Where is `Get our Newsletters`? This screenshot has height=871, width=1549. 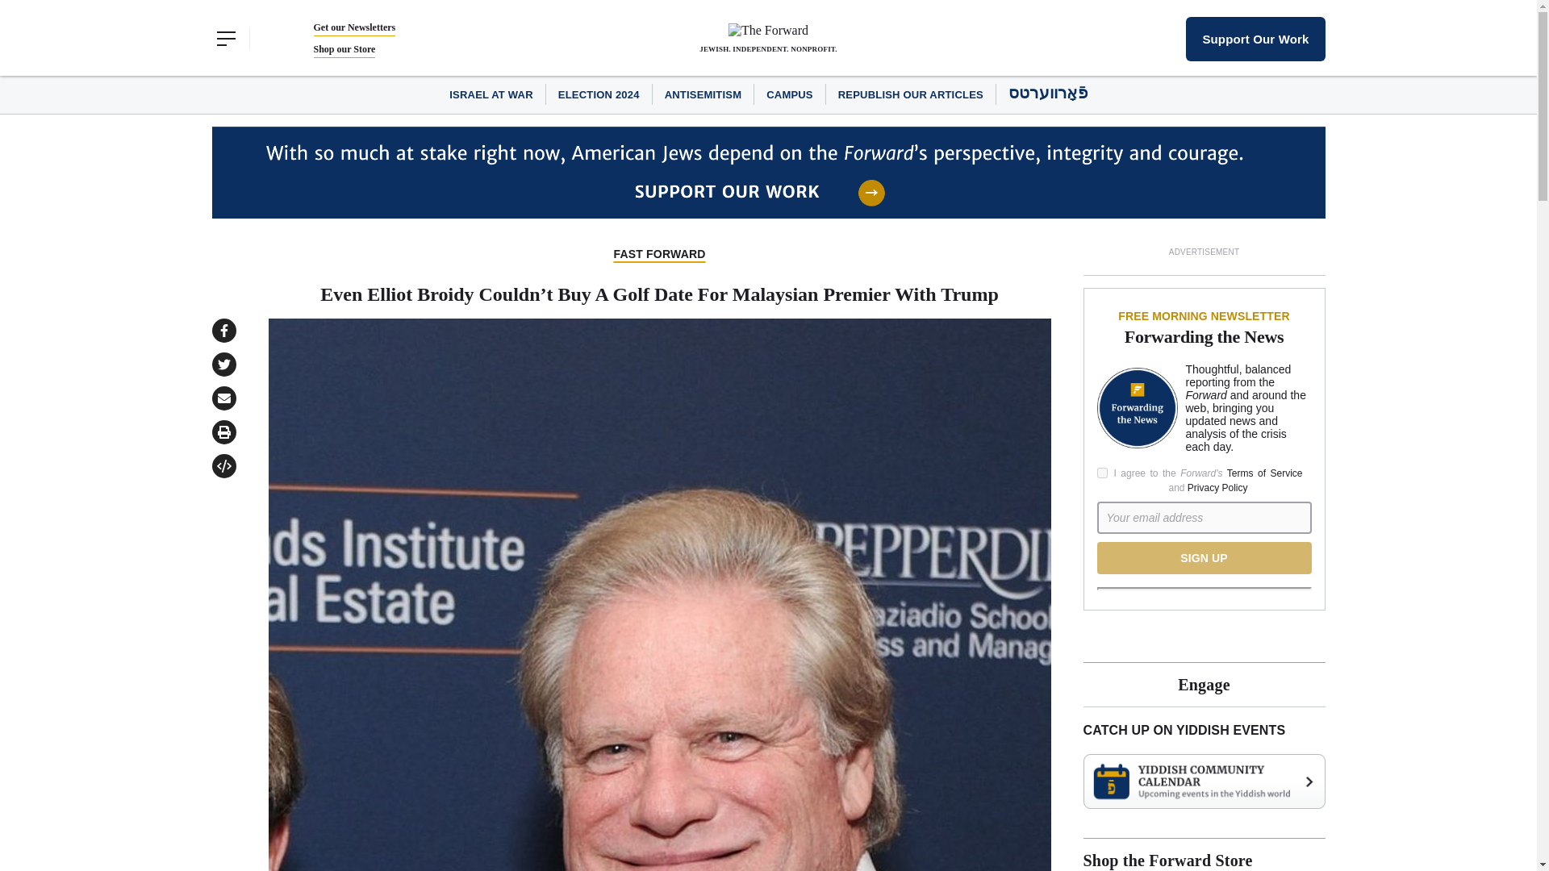
Get our Newsletters is located at coordinates (353, 27).